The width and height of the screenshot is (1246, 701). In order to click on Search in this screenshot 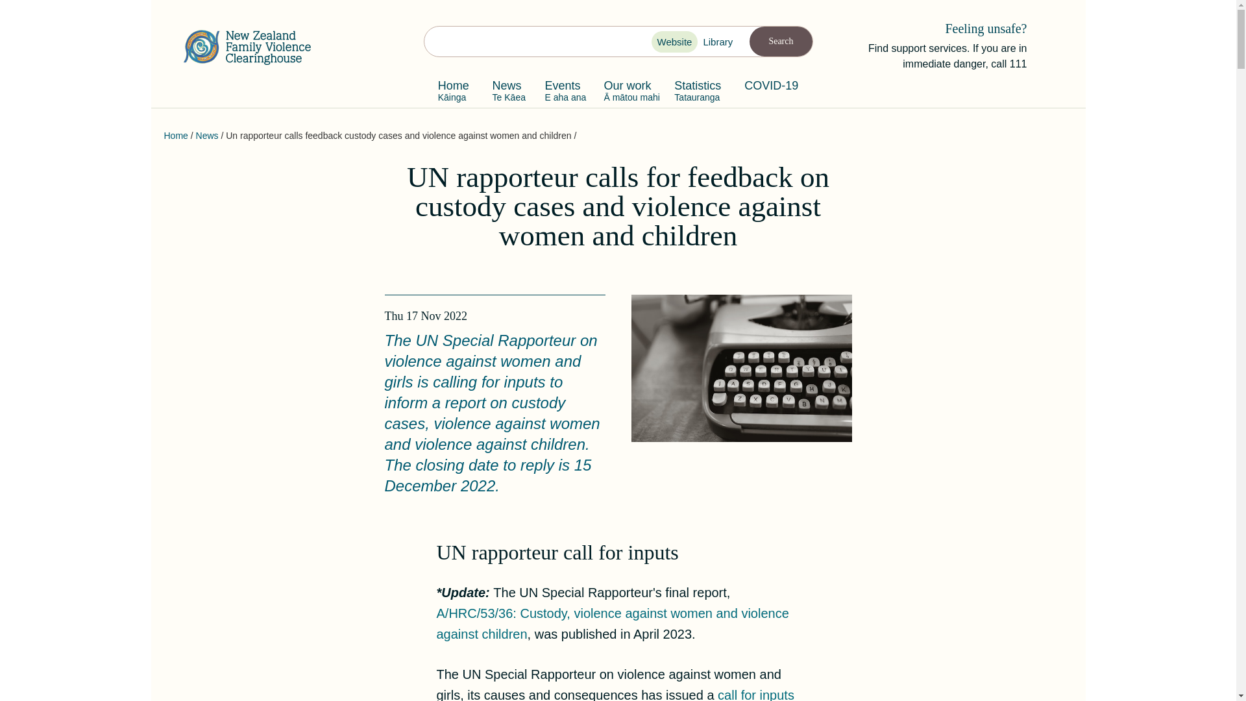, I will do `click(252, 47)`.